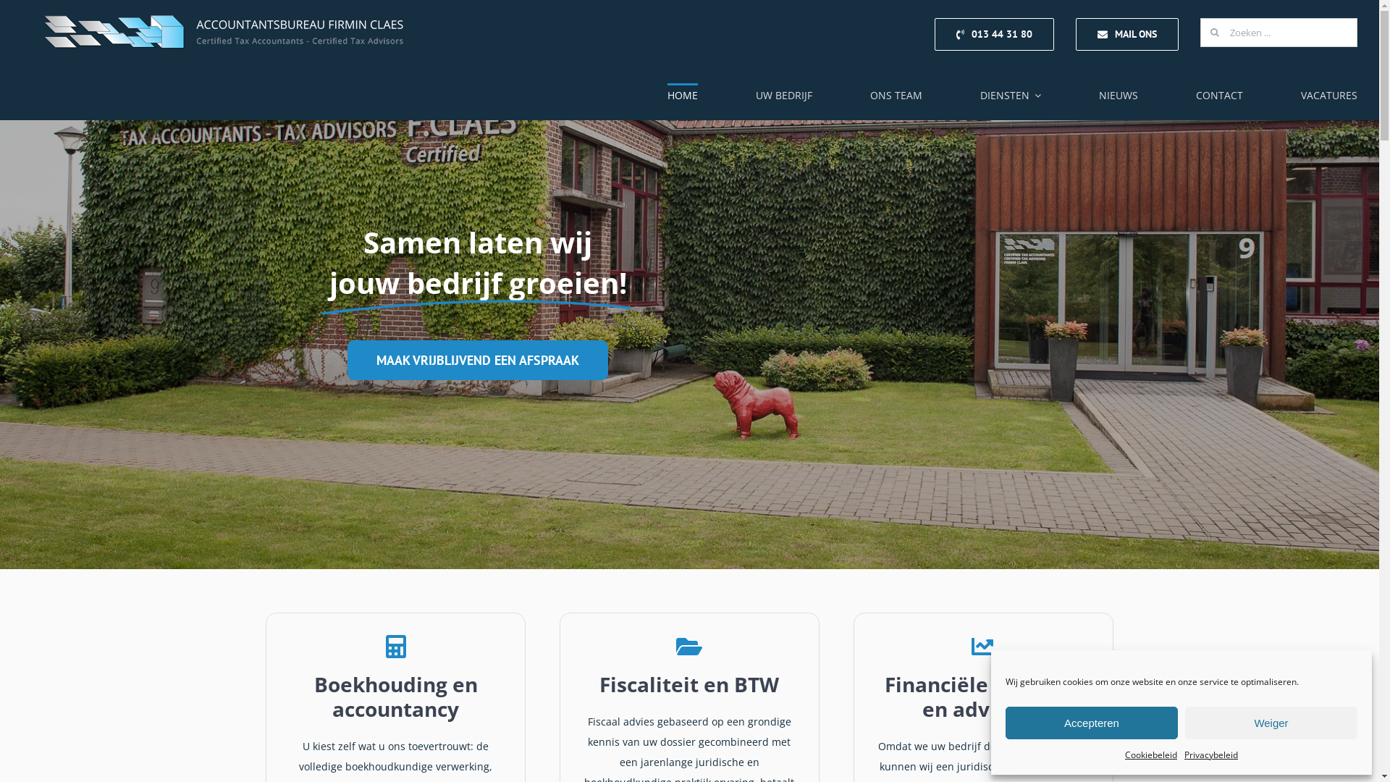  What do you see at coordinates (1119, 96) in the screenshot?
I see `NIEUWS` at bounding box center [1119, 96].